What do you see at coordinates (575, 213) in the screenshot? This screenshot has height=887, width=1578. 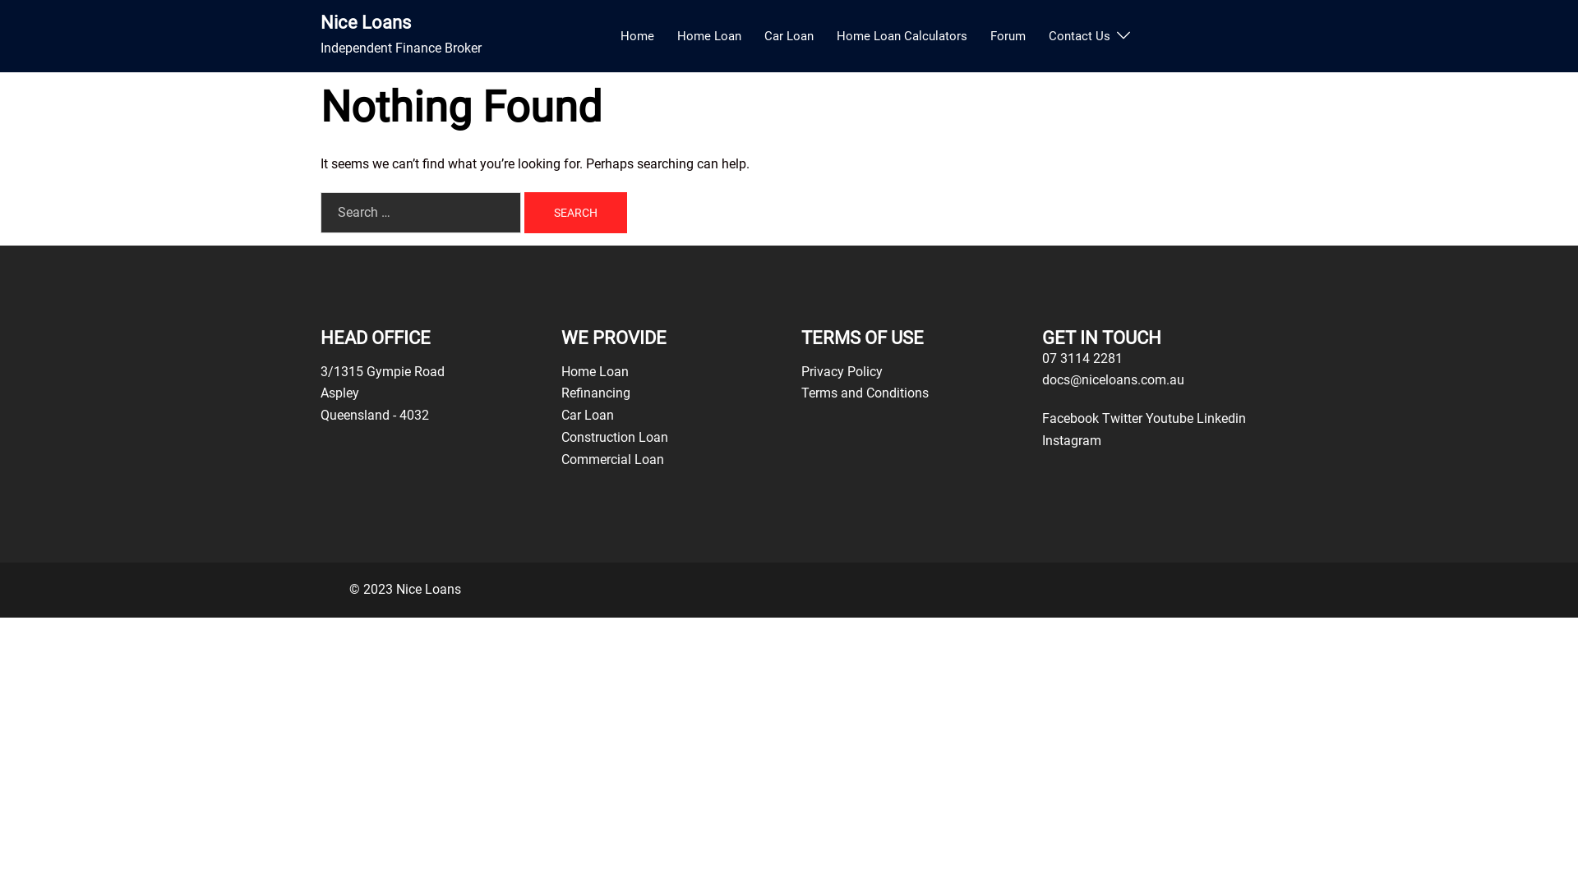 I see `Search` at bounding box center [575, 213].